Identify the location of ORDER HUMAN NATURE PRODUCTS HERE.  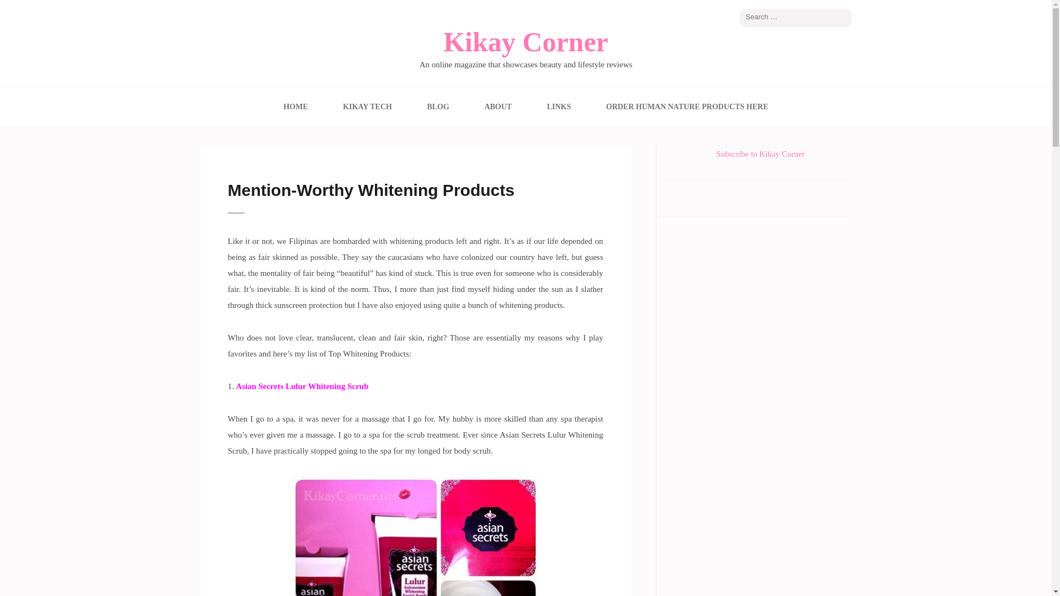
(687, 106).